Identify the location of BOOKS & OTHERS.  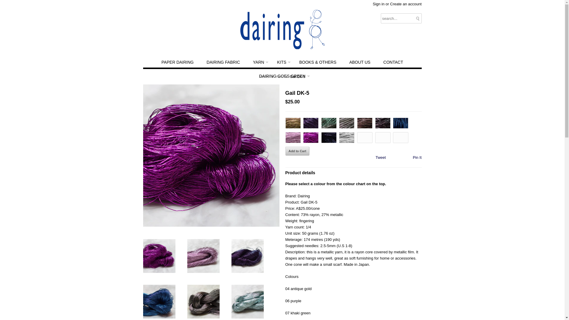
(318, 62).